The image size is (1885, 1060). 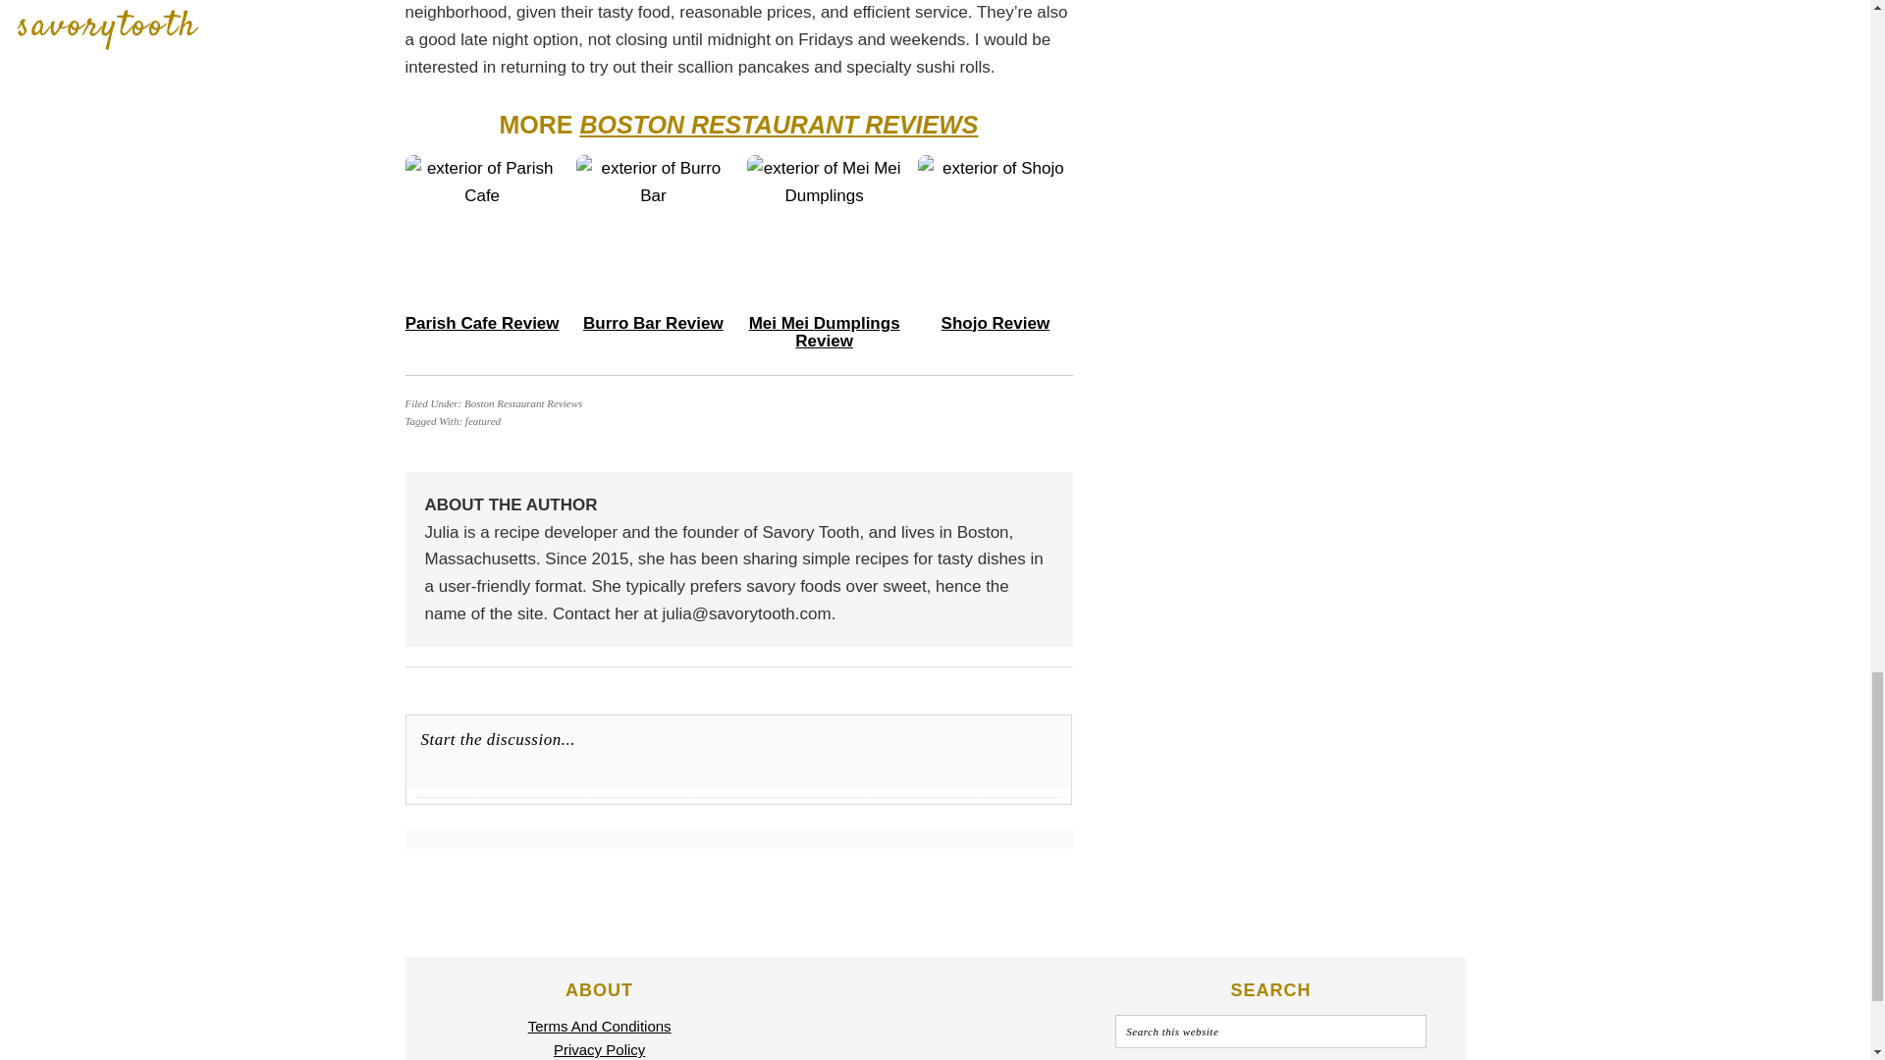 I want to click on Burro Bar Review, so click(x=653, y=323).